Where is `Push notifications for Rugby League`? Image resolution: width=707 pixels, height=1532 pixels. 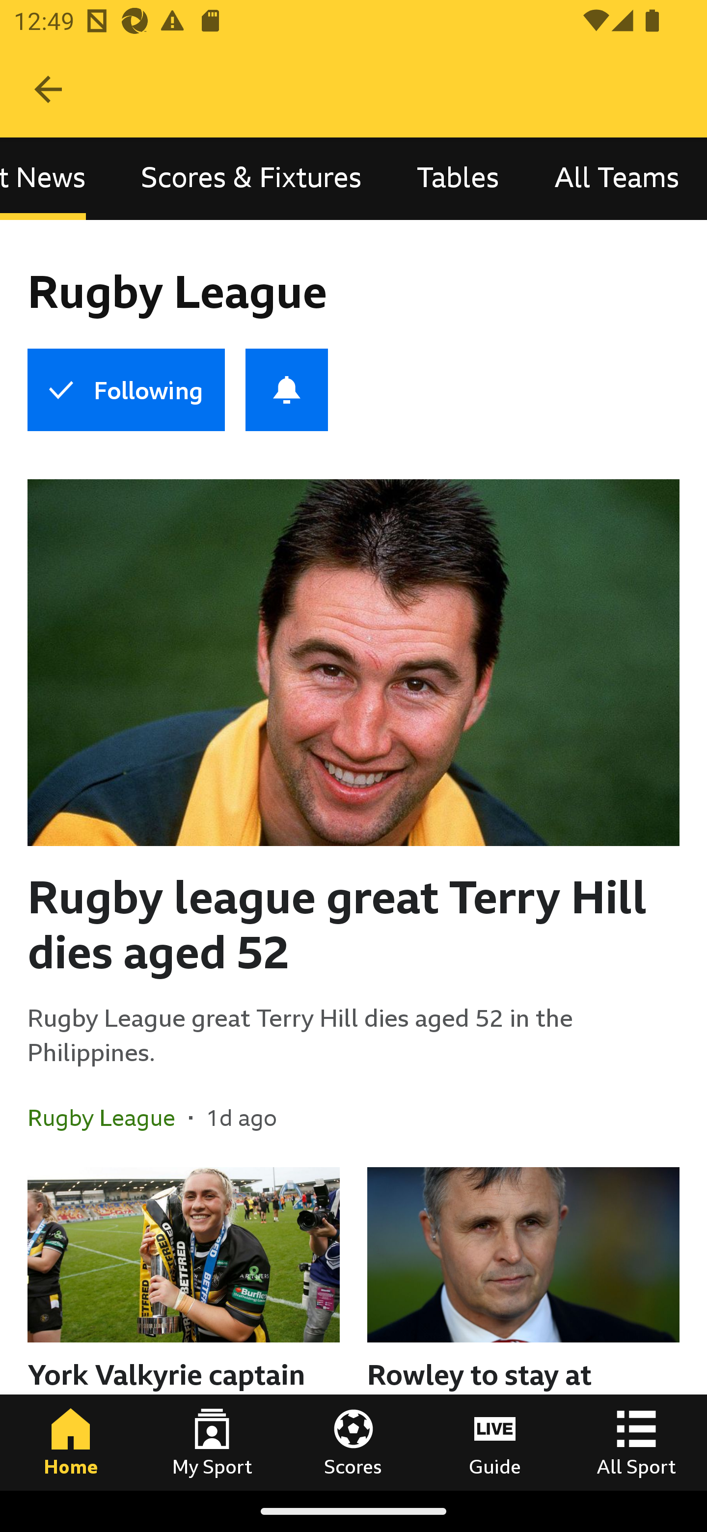 Push notifications for Rugby League is located at coordinates (287, 390).